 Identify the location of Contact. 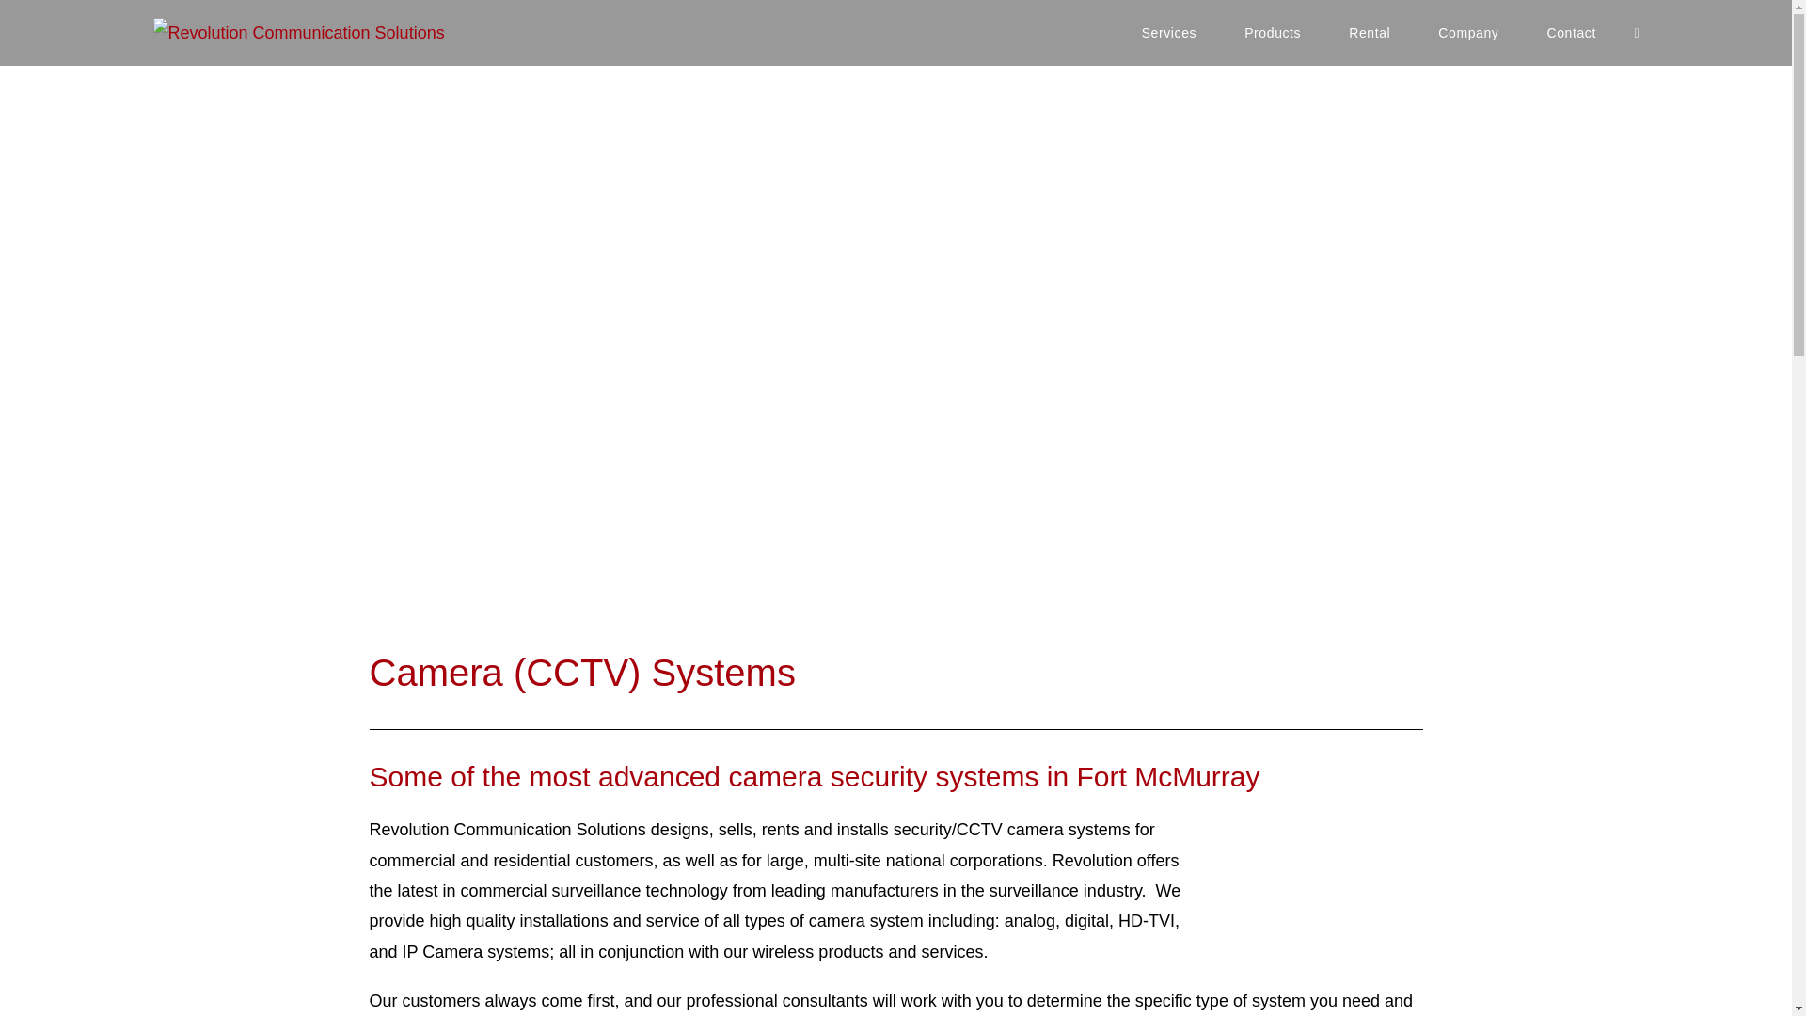
(1571, 33).